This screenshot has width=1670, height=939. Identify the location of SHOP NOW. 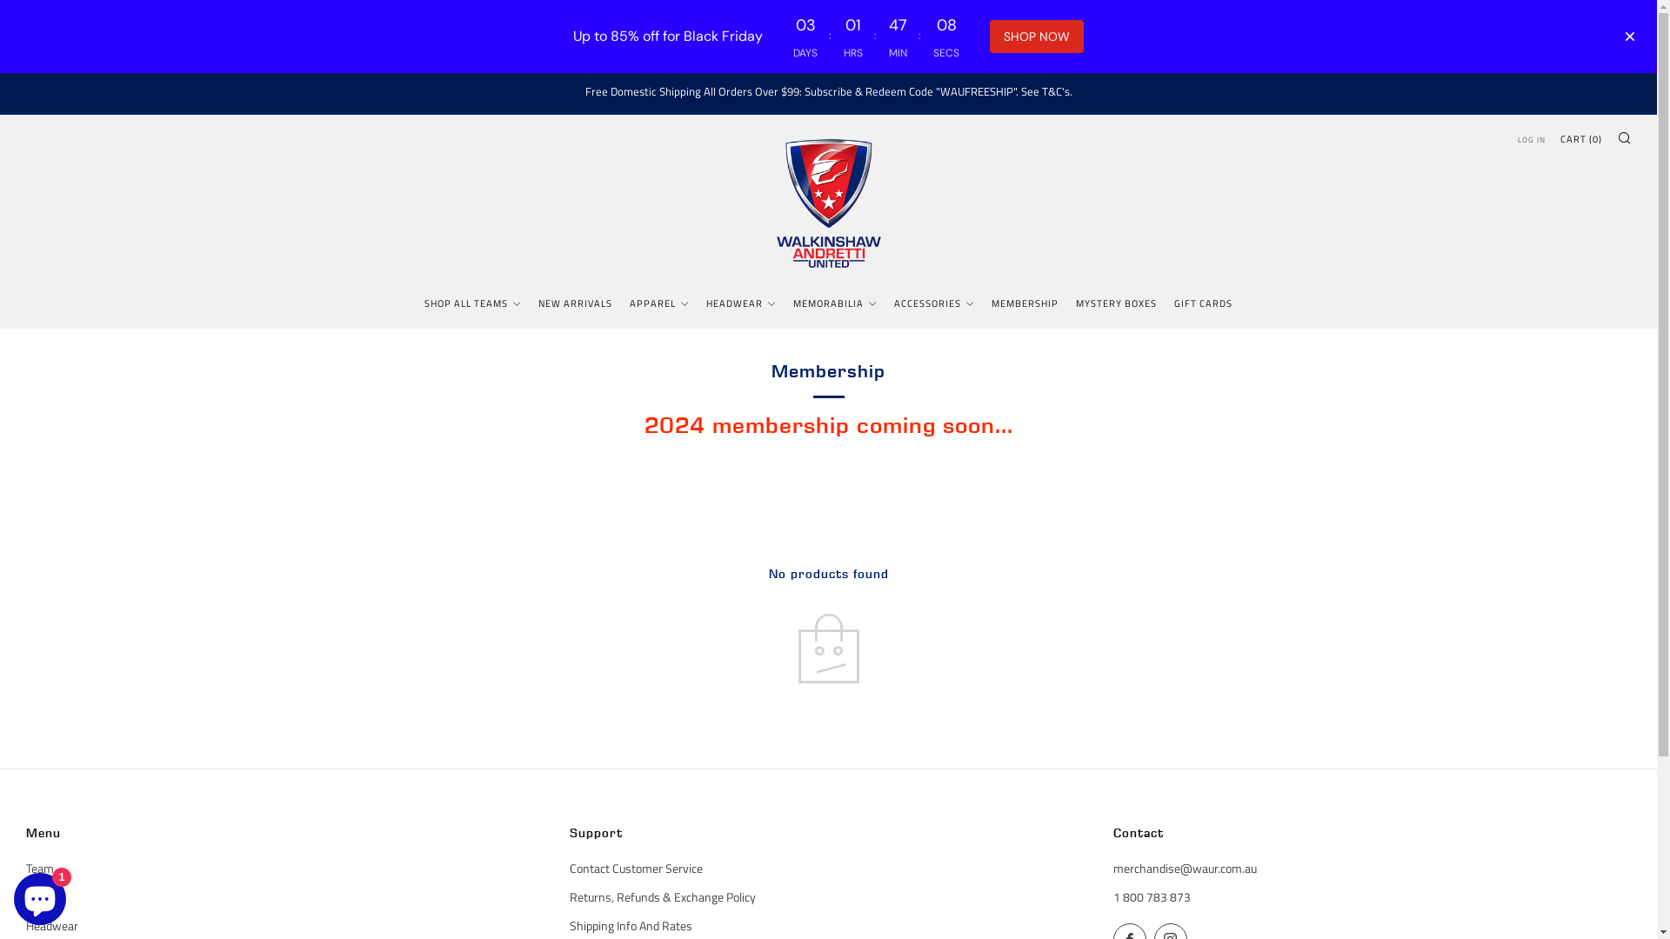
(1037, 37).